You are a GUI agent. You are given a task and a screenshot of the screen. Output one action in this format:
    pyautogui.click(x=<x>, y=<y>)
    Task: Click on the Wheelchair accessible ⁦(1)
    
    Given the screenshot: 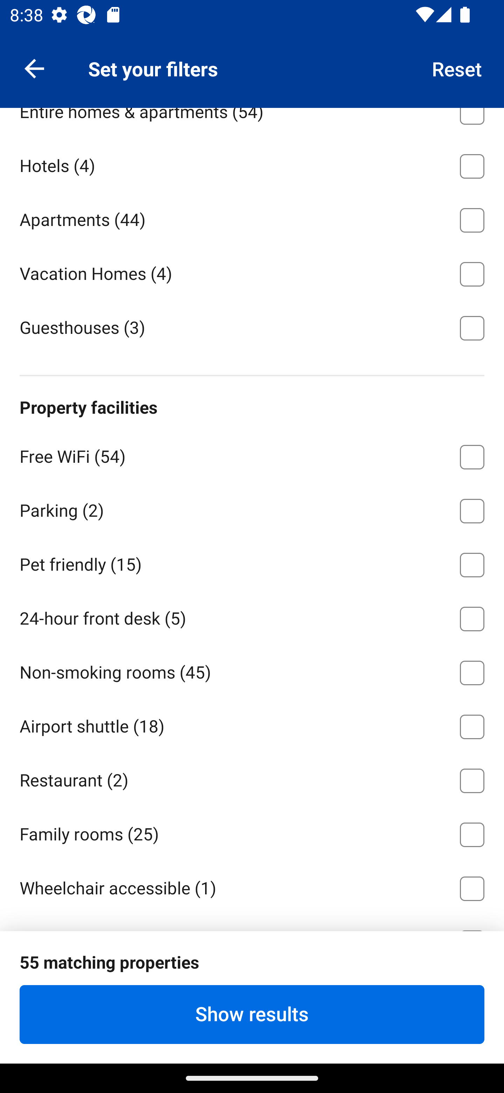 What is the action you would take?
    pyautogui.click(x=252, y=886)
    